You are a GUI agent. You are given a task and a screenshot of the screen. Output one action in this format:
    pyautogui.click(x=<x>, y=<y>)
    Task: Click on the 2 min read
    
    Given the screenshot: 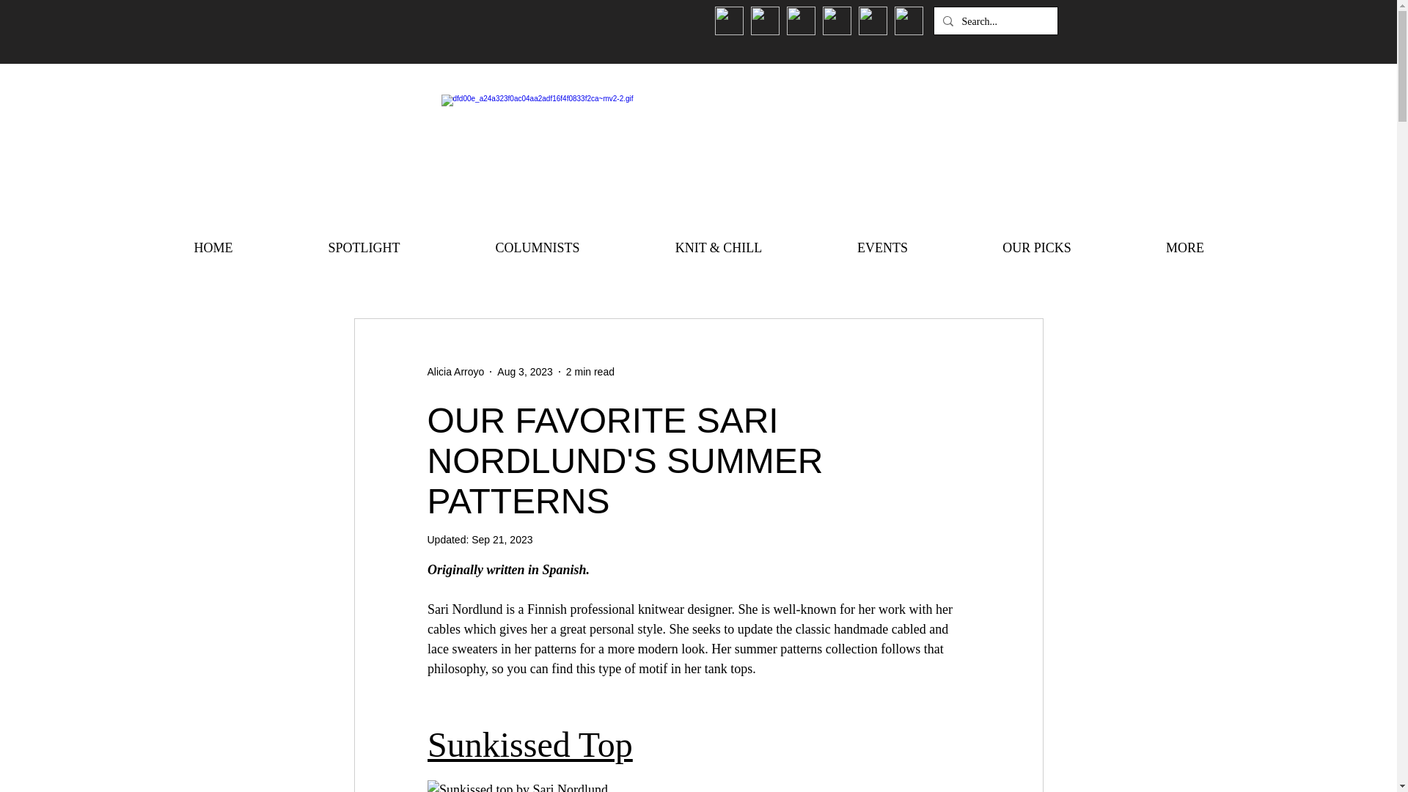 What is the action you would take?
    pyautogui.click(x=590, y=371)
    